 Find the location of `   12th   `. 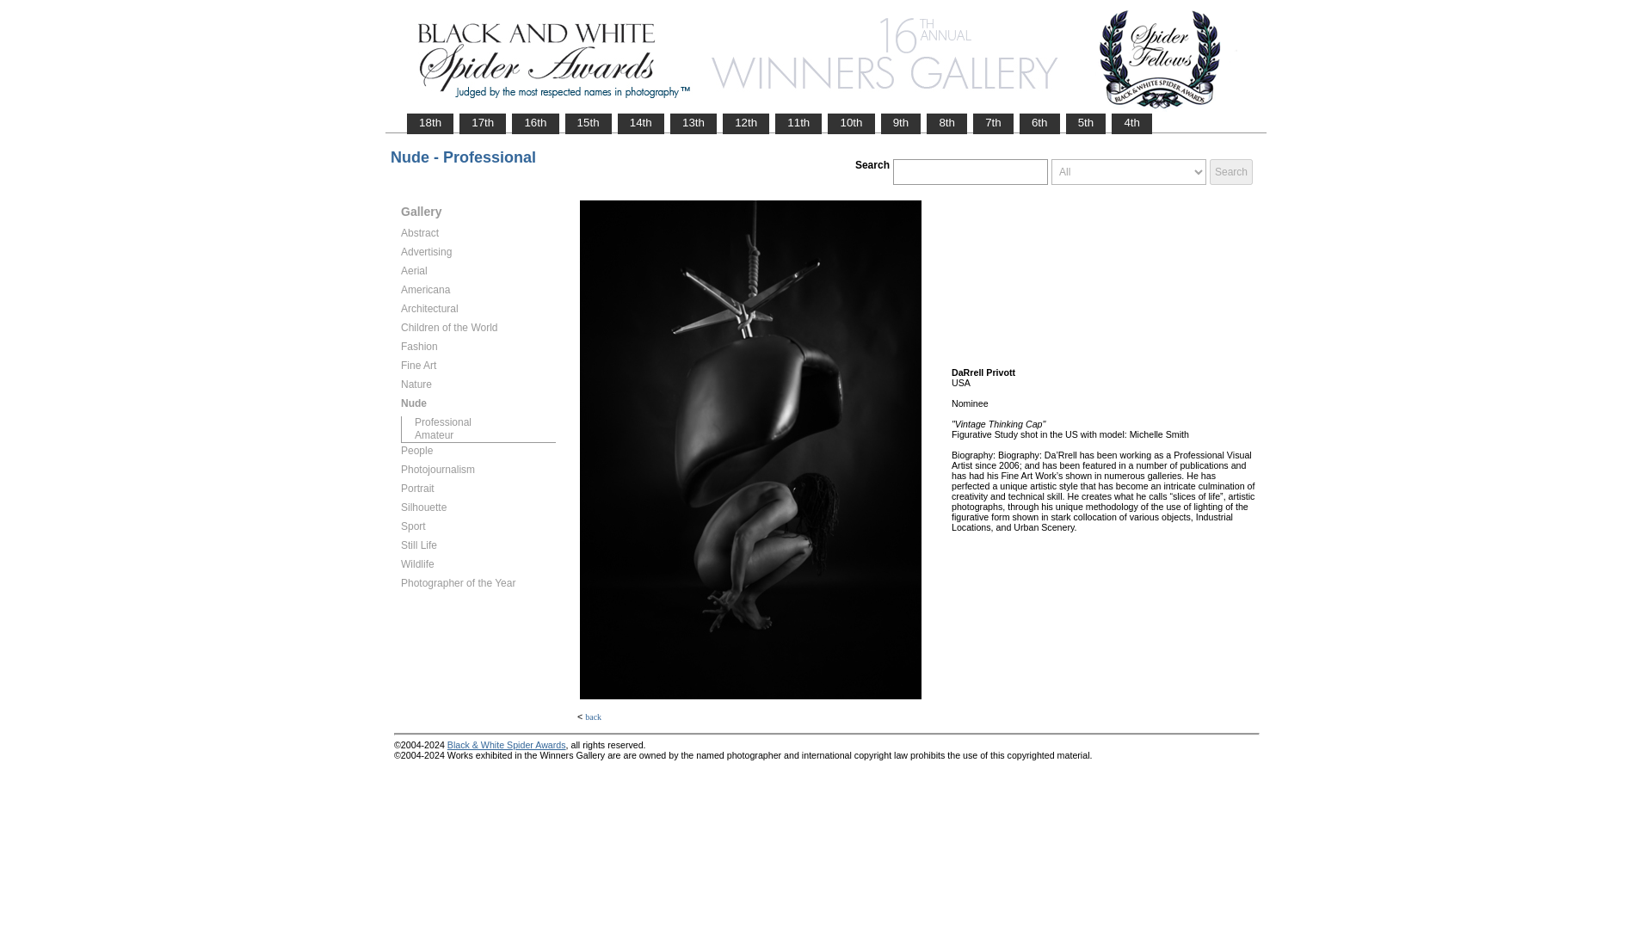

   12th    is located at coordinates (745, 122).